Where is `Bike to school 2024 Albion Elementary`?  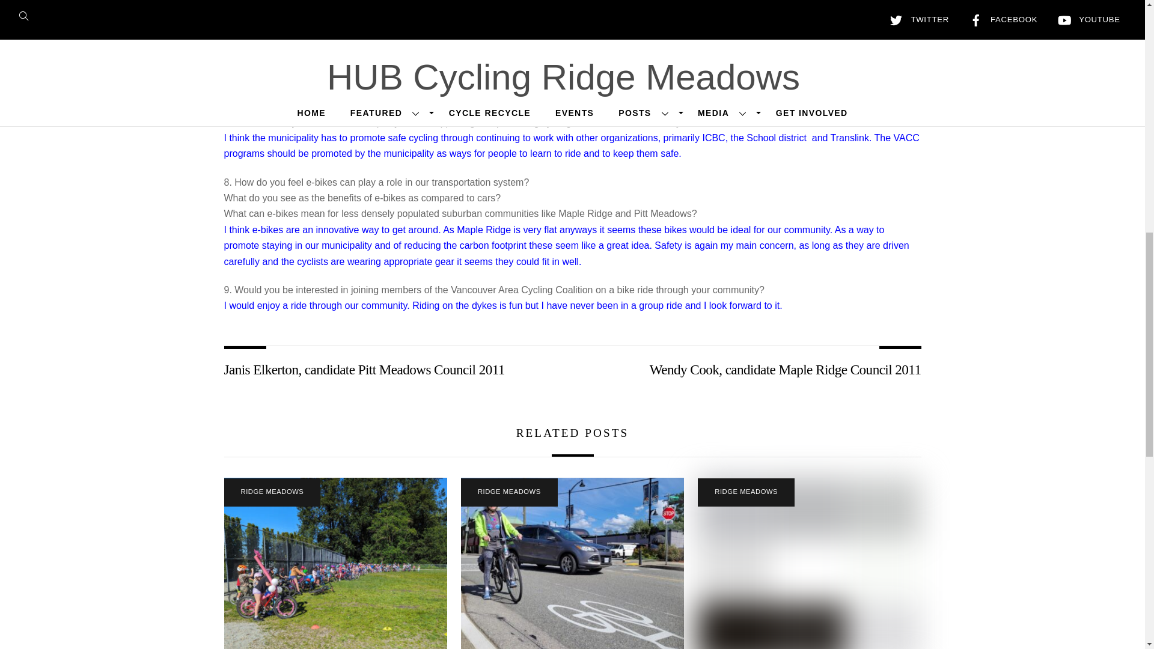
Bike to school 2024 Albion Elementary is located at coordinates (335, 563).